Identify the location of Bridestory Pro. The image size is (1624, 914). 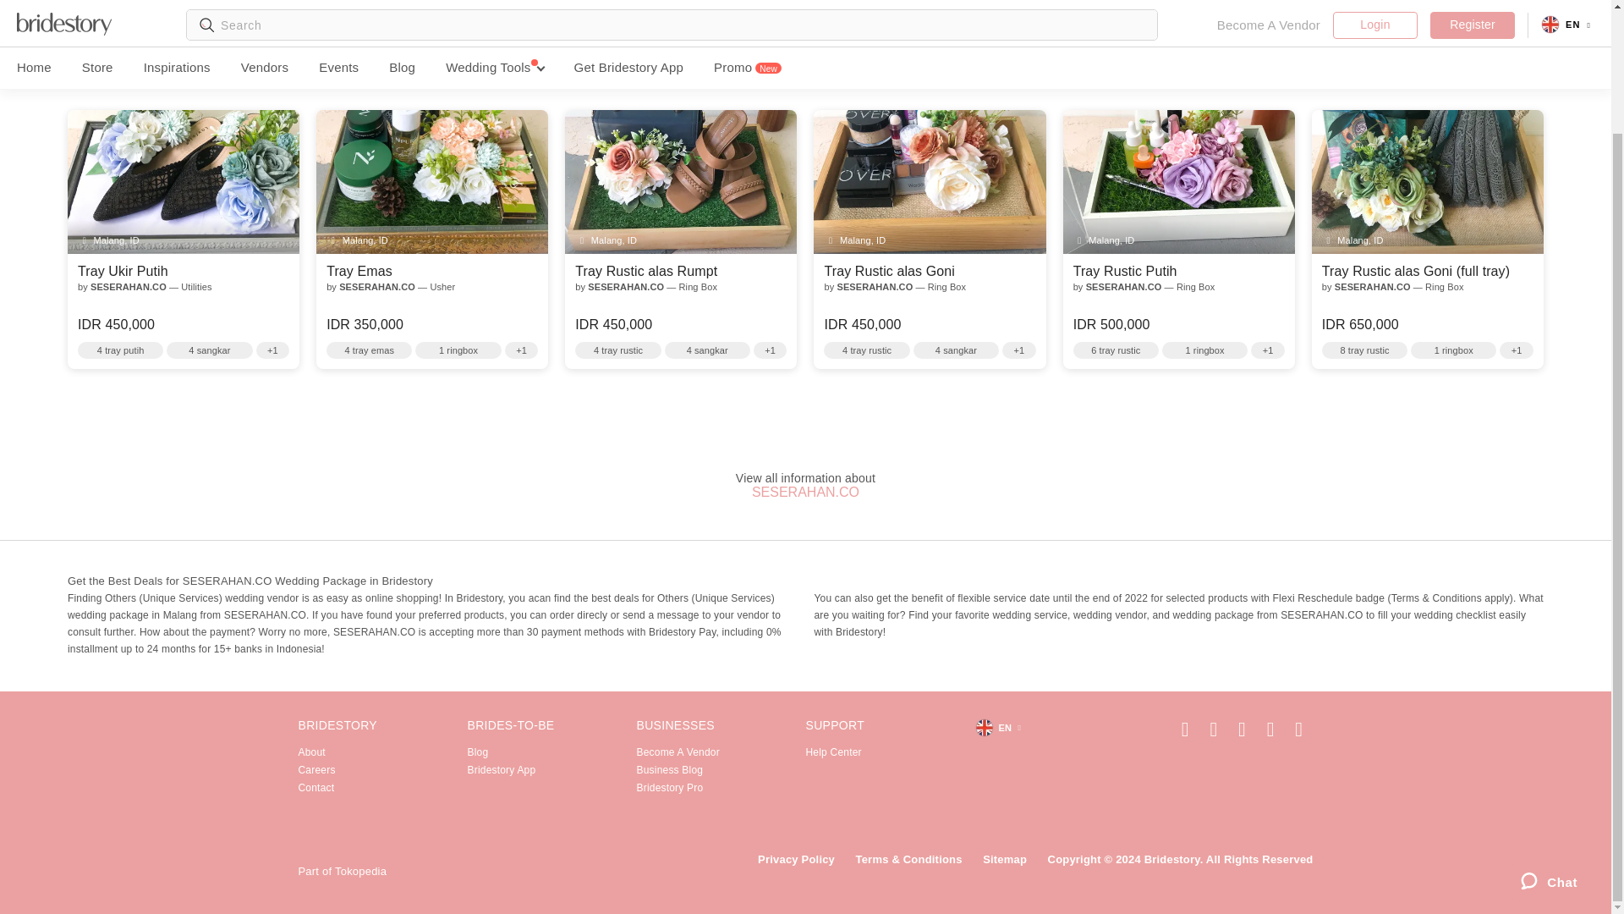
(670, 788).